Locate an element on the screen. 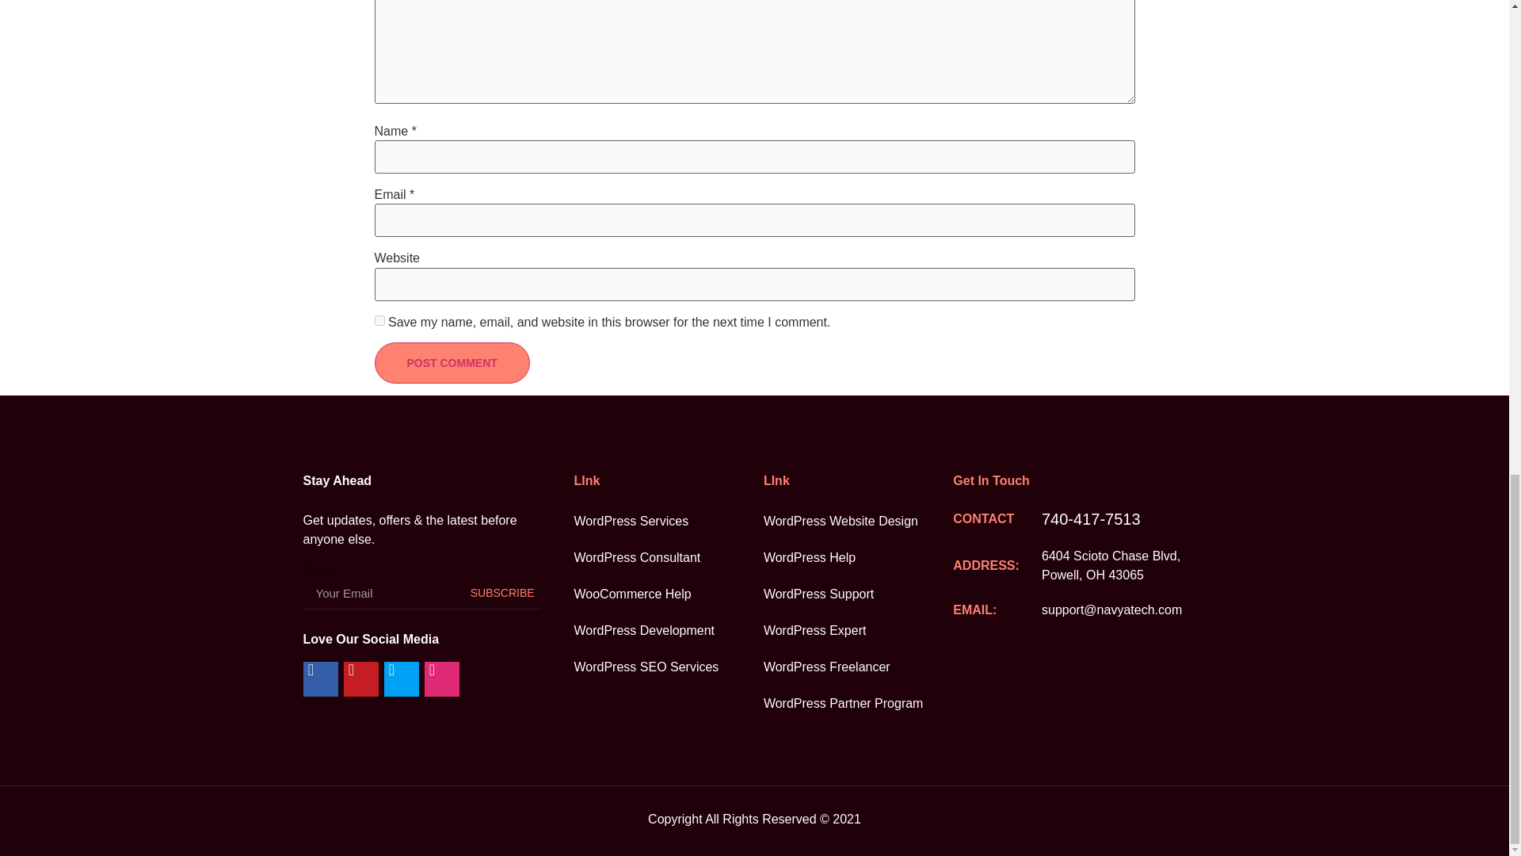  WordPress Website Design is located at coordinates (858, 522).